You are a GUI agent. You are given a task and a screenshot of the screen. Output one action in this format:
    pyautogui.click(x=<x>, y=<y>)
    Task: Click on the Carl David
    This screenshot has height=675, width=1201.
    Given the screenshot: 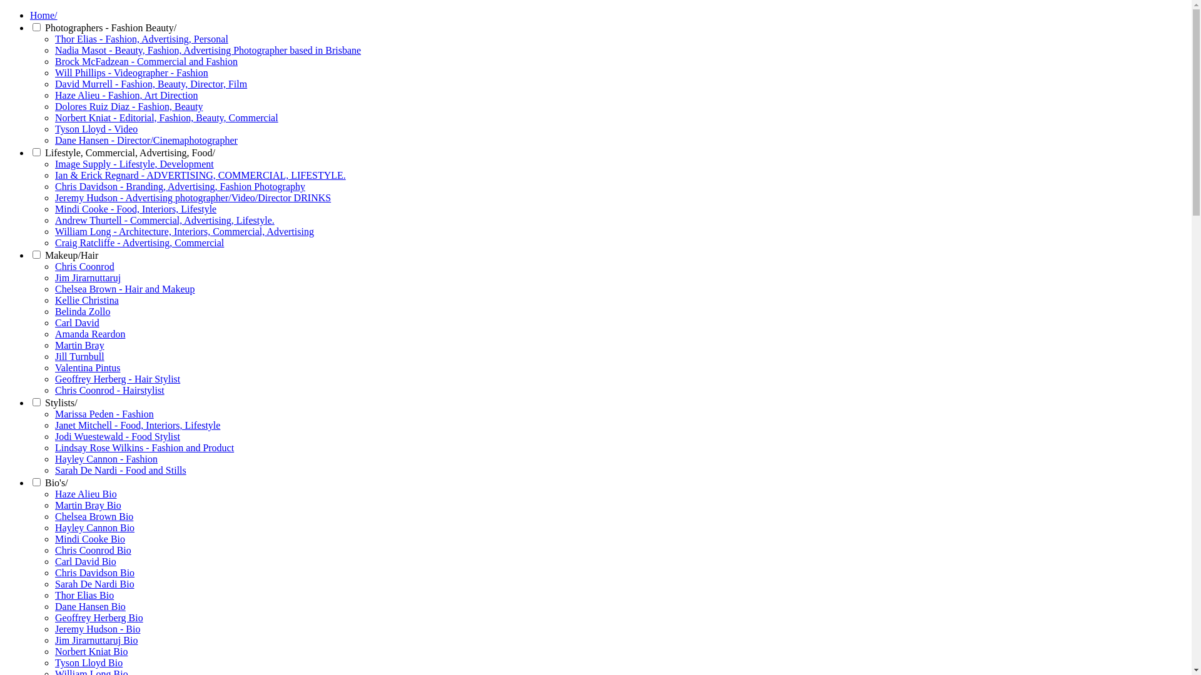 What is the action you would take?
    pyautogui.click(x=78, y=322)
    